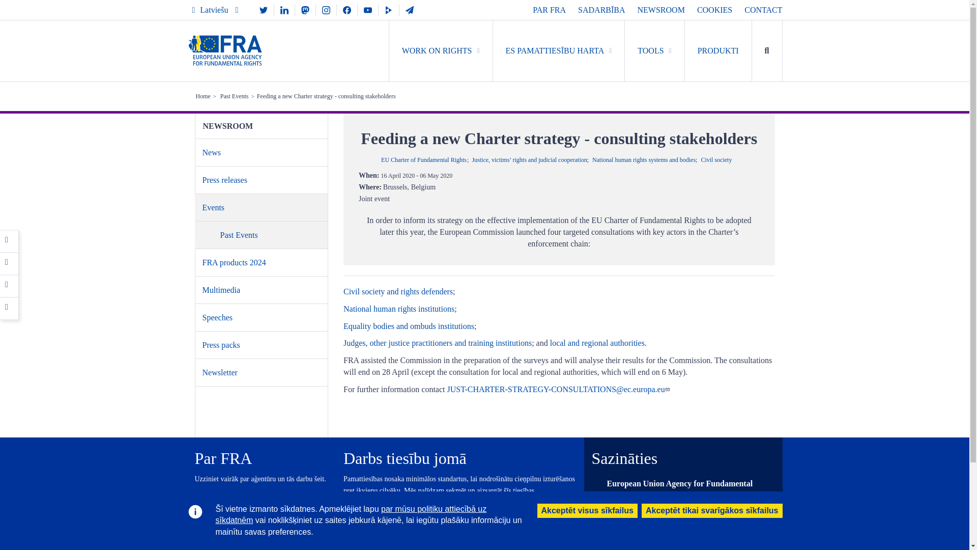  Describe the element at coordinates (367, 9) in the screenshot. I see `FRA's YouTube channel` at that location.